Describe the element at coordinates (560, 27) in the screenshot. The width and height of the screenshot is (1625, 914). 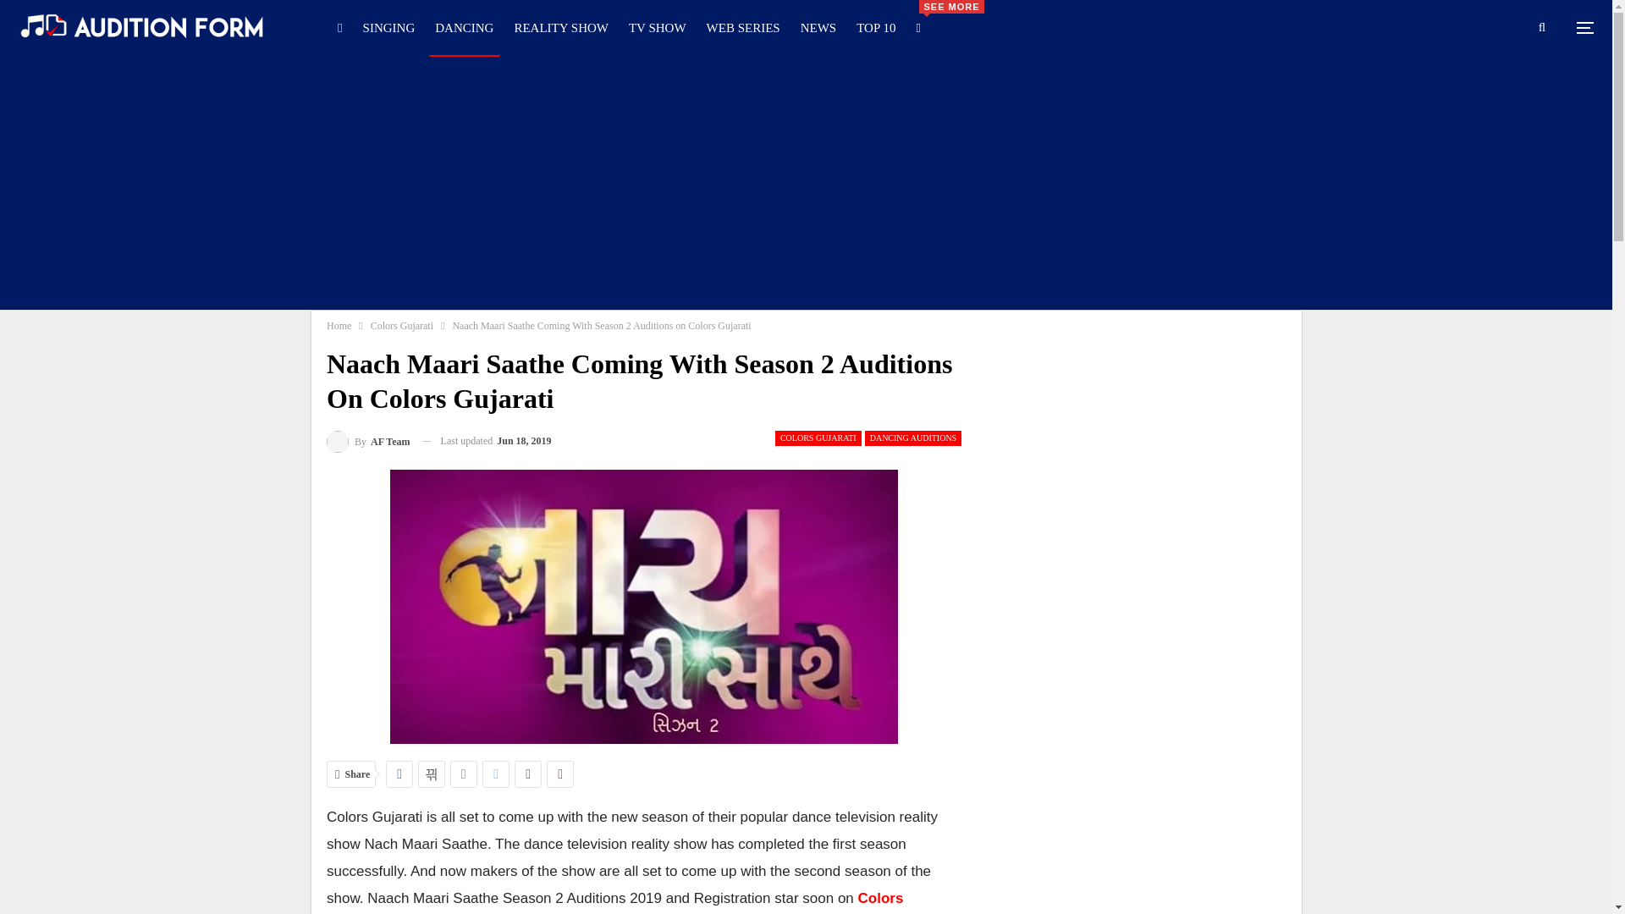
I see `REALITY SHOW` at that location.